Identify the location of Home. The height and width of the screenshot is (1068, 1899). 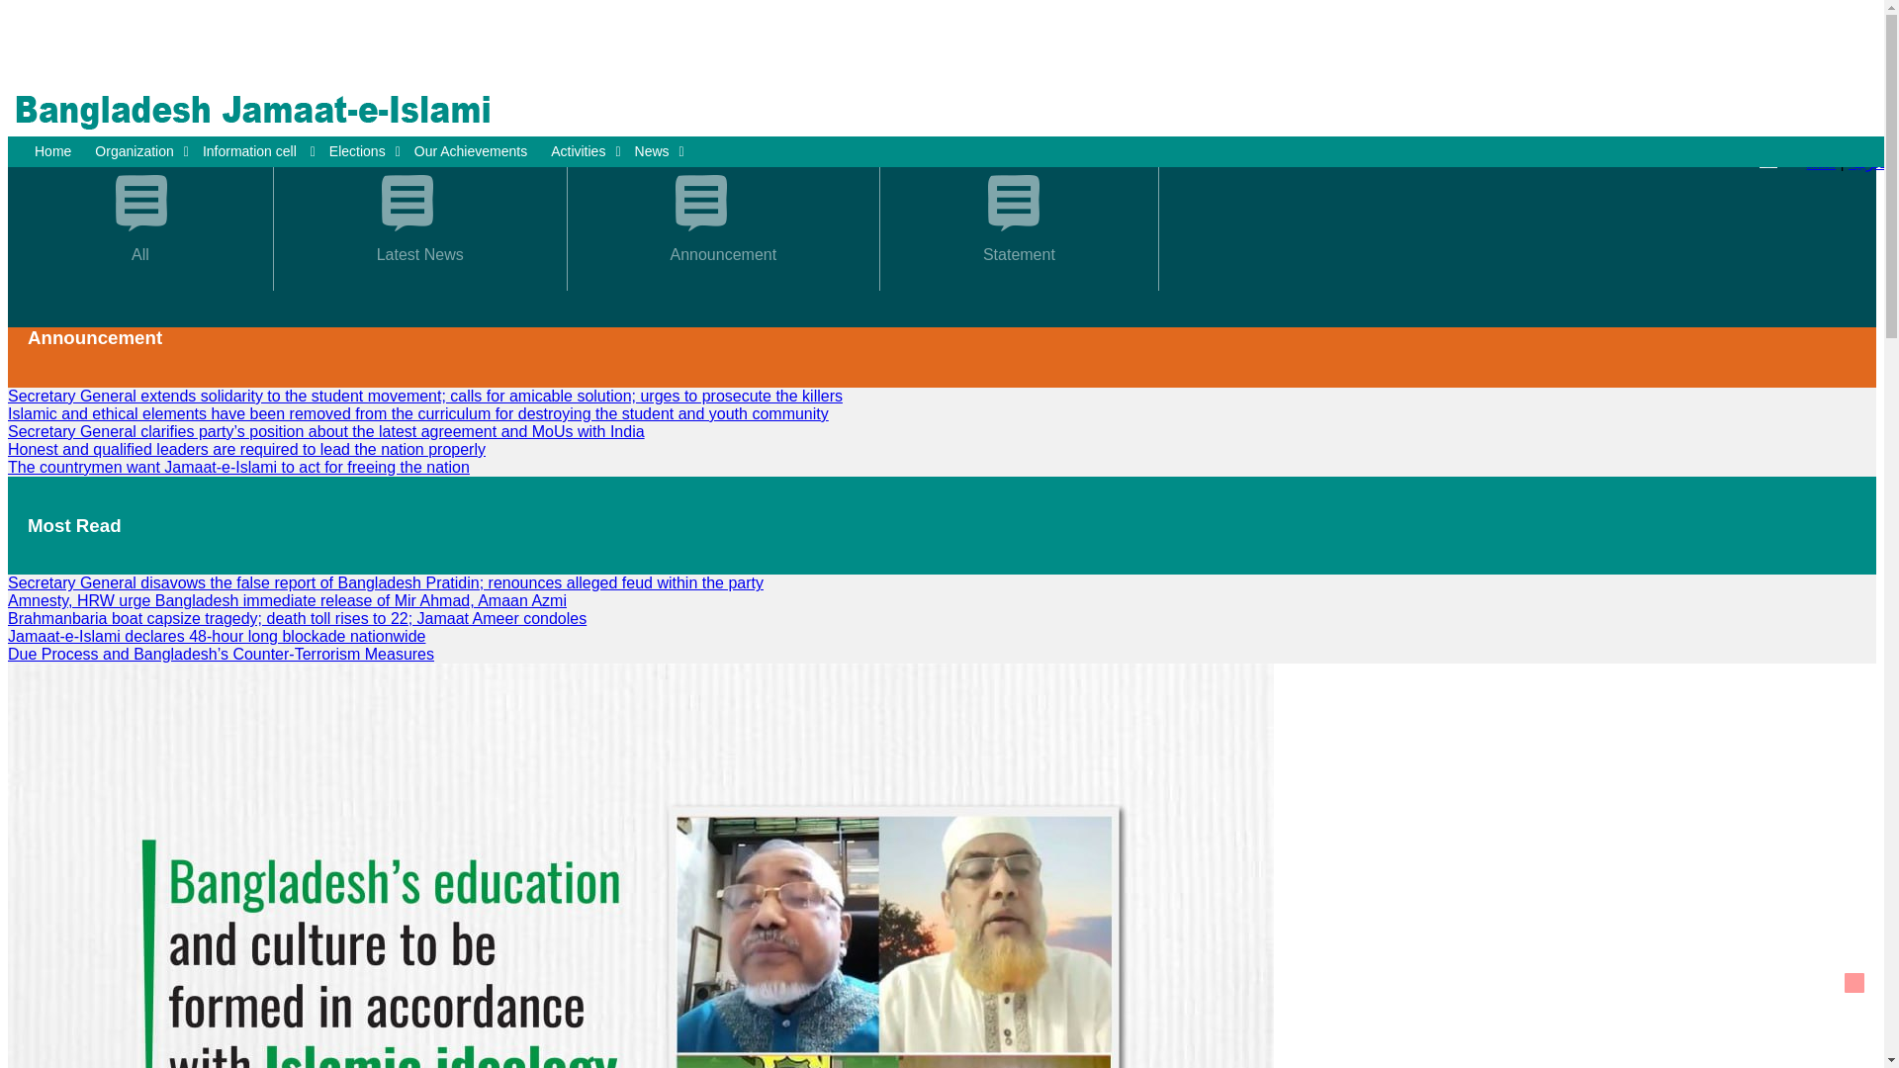
(57, 151).